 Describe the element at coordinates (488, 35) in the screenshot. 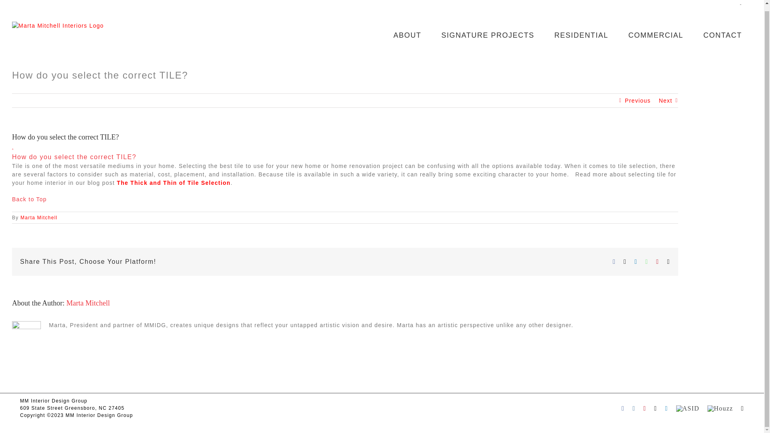

I see `Posts by Marta Mitchell` at that location.